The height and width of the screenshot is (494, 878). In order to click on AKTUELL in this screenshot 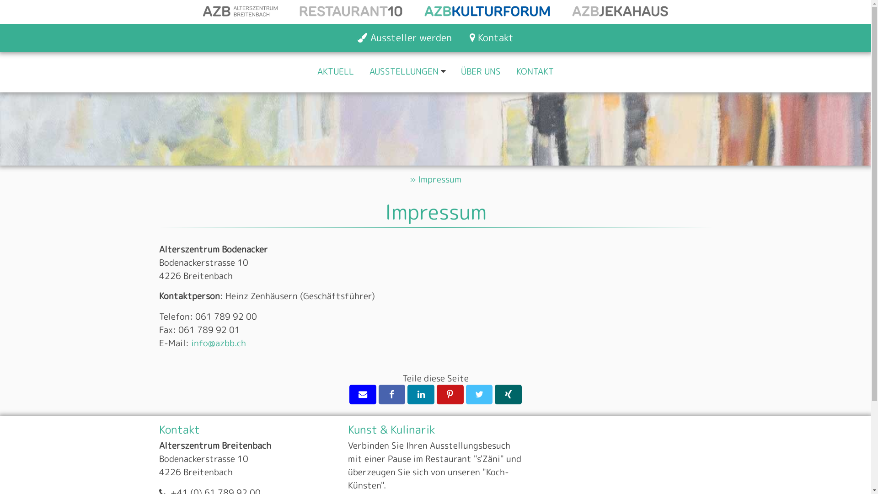, I will do `click(336, 72)`.